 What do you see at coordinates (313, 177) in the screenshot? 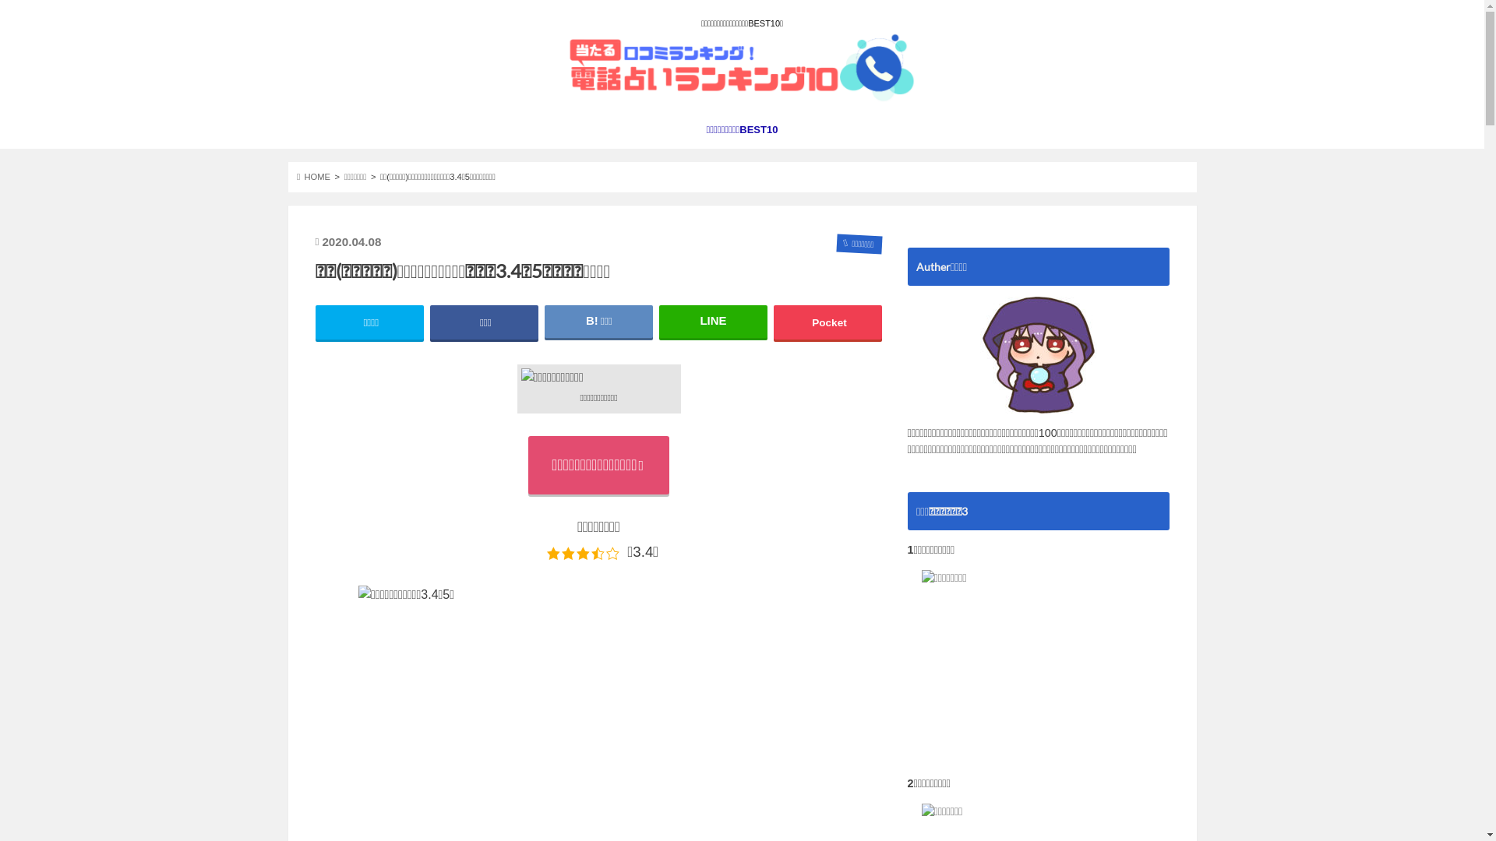
I see `HOME` at bounding box center [313, 177].